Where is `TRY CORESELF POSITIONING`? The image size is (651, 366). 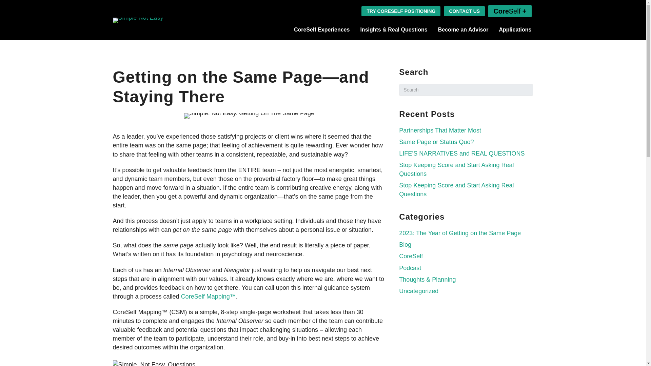
TRY CORESELF POSITIONING is located at coordinates (401, 11).